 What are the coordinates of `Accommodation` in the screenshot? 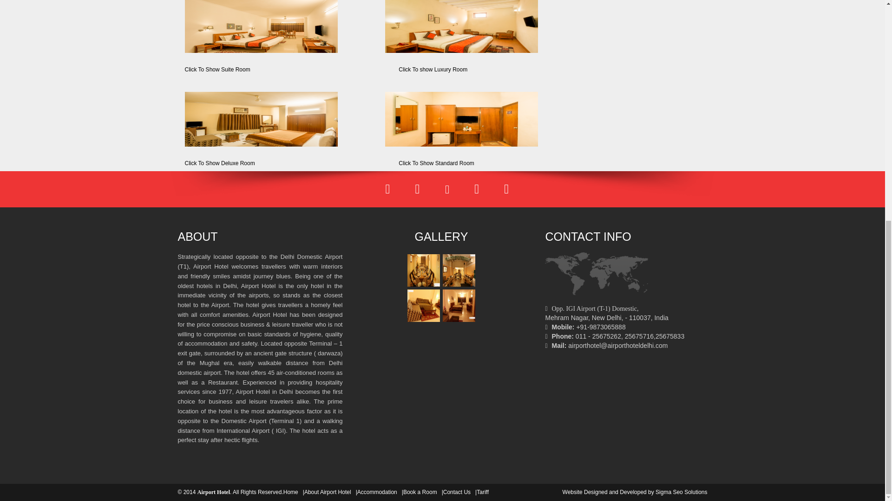 It's located at (380, 492).